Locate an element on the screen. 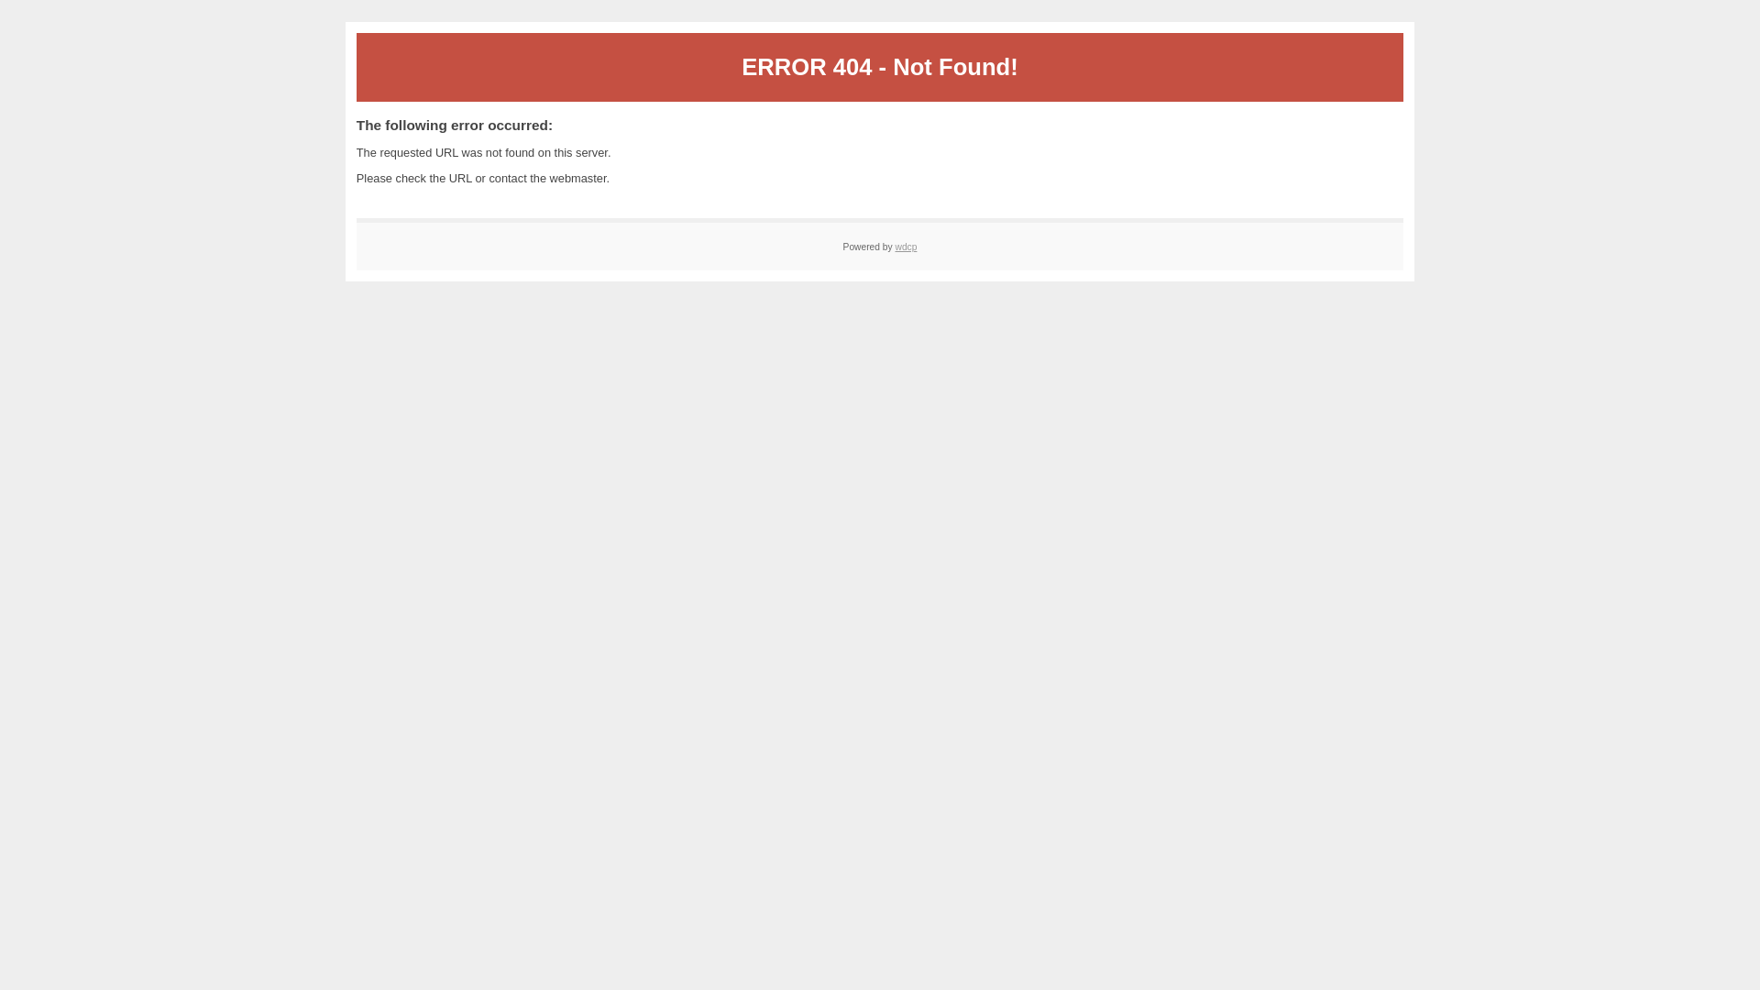 This screenshot has width=1760, height=990. wdcp is located at coordinates (906, 247).